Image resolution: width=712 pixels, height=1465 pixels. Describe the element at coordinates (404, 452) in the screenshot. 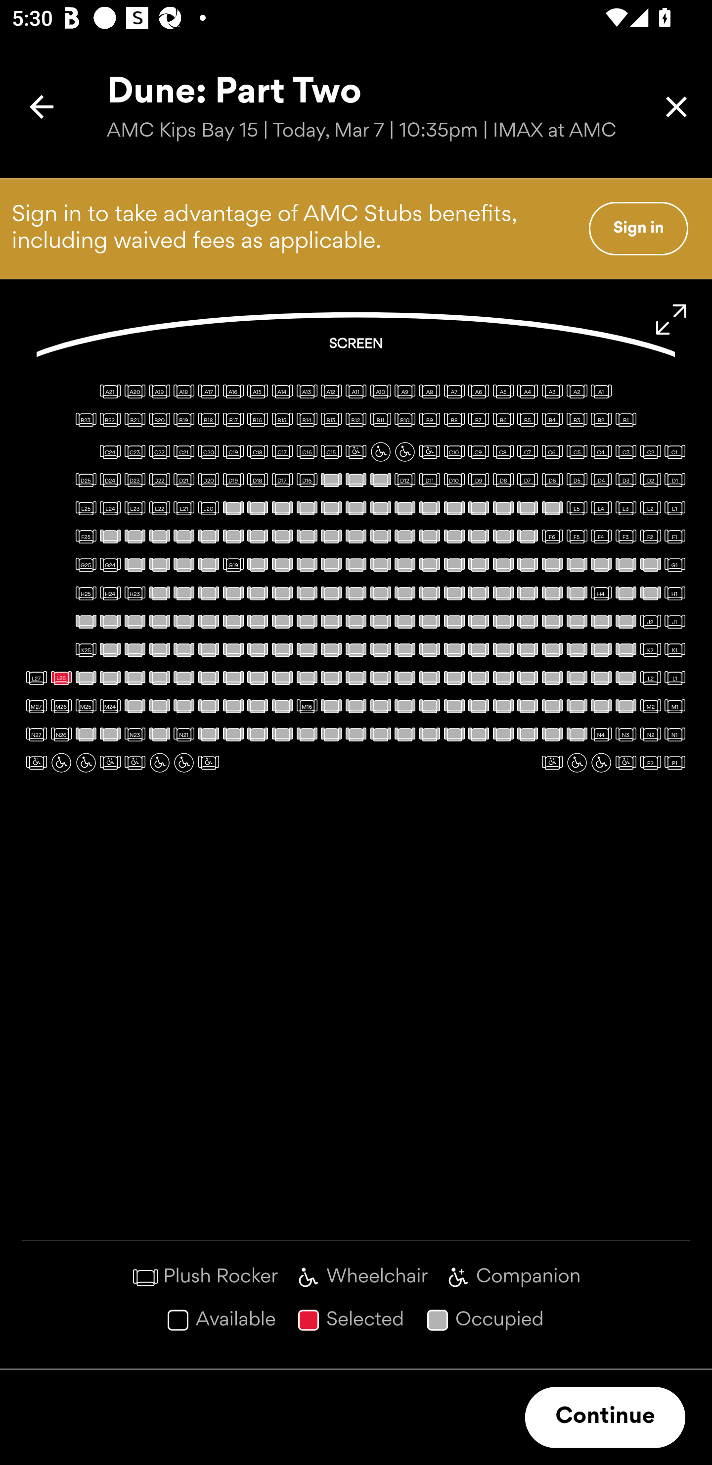

I see `C12, Wheelchair space, available` at that location.